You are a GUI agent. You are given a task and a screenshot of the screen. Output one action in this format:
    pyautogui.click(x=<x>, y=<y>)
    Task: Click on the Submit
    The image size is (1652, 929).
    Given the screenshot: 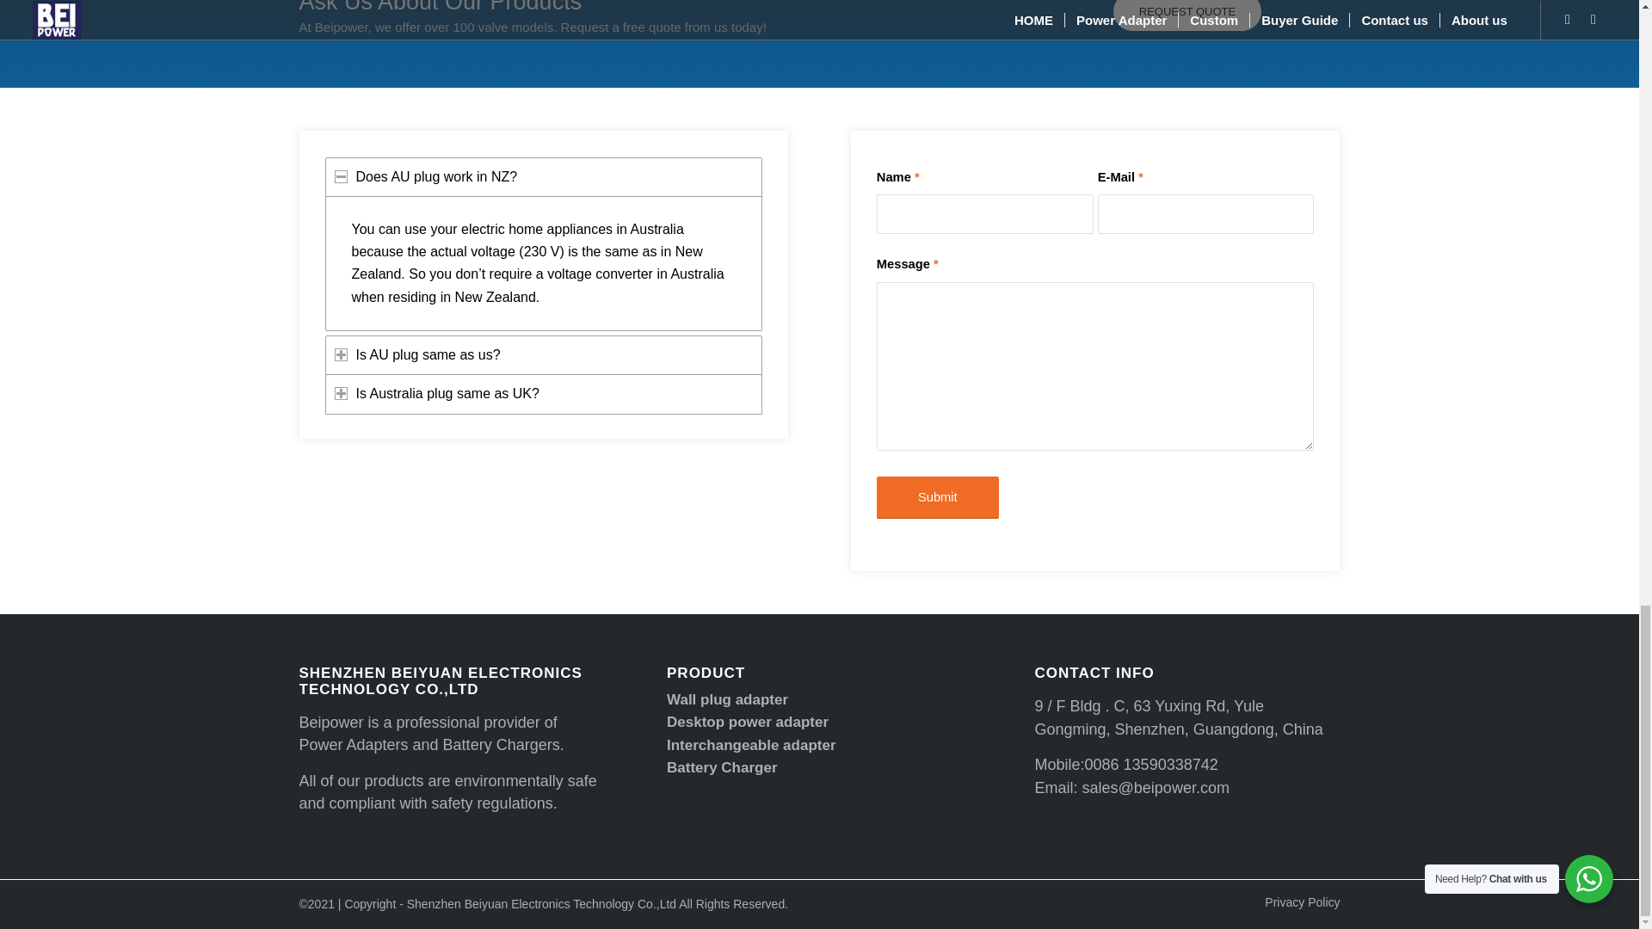 What is the action you would take?
    pyautogui.click(x=938, y=497)
    